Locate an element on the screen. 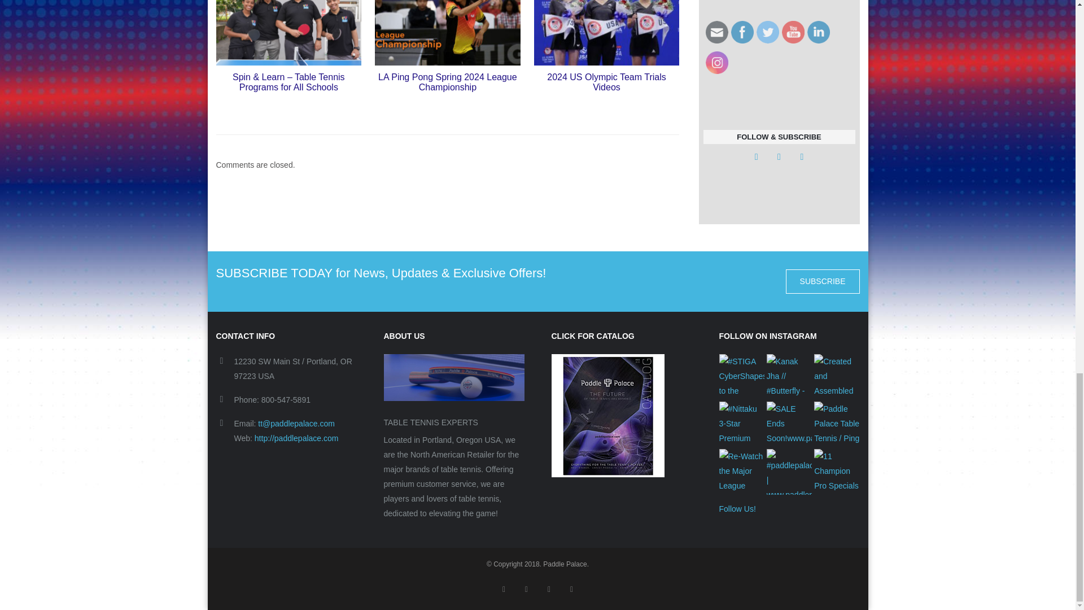  YouTube is located at coordinates (793, 32).